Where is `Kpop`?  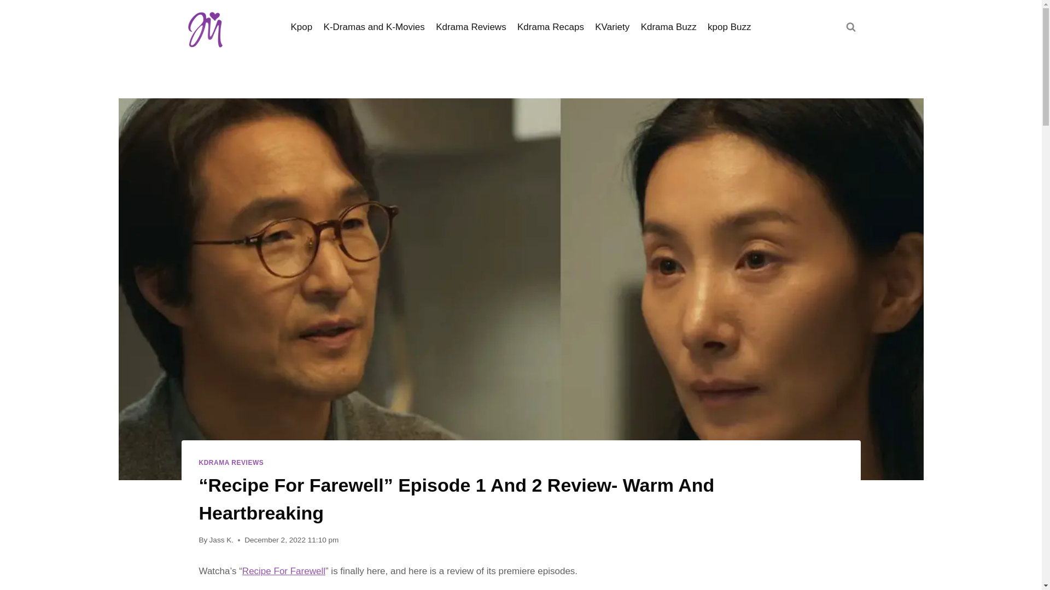 Kpop is located at coordinates (301, 27).